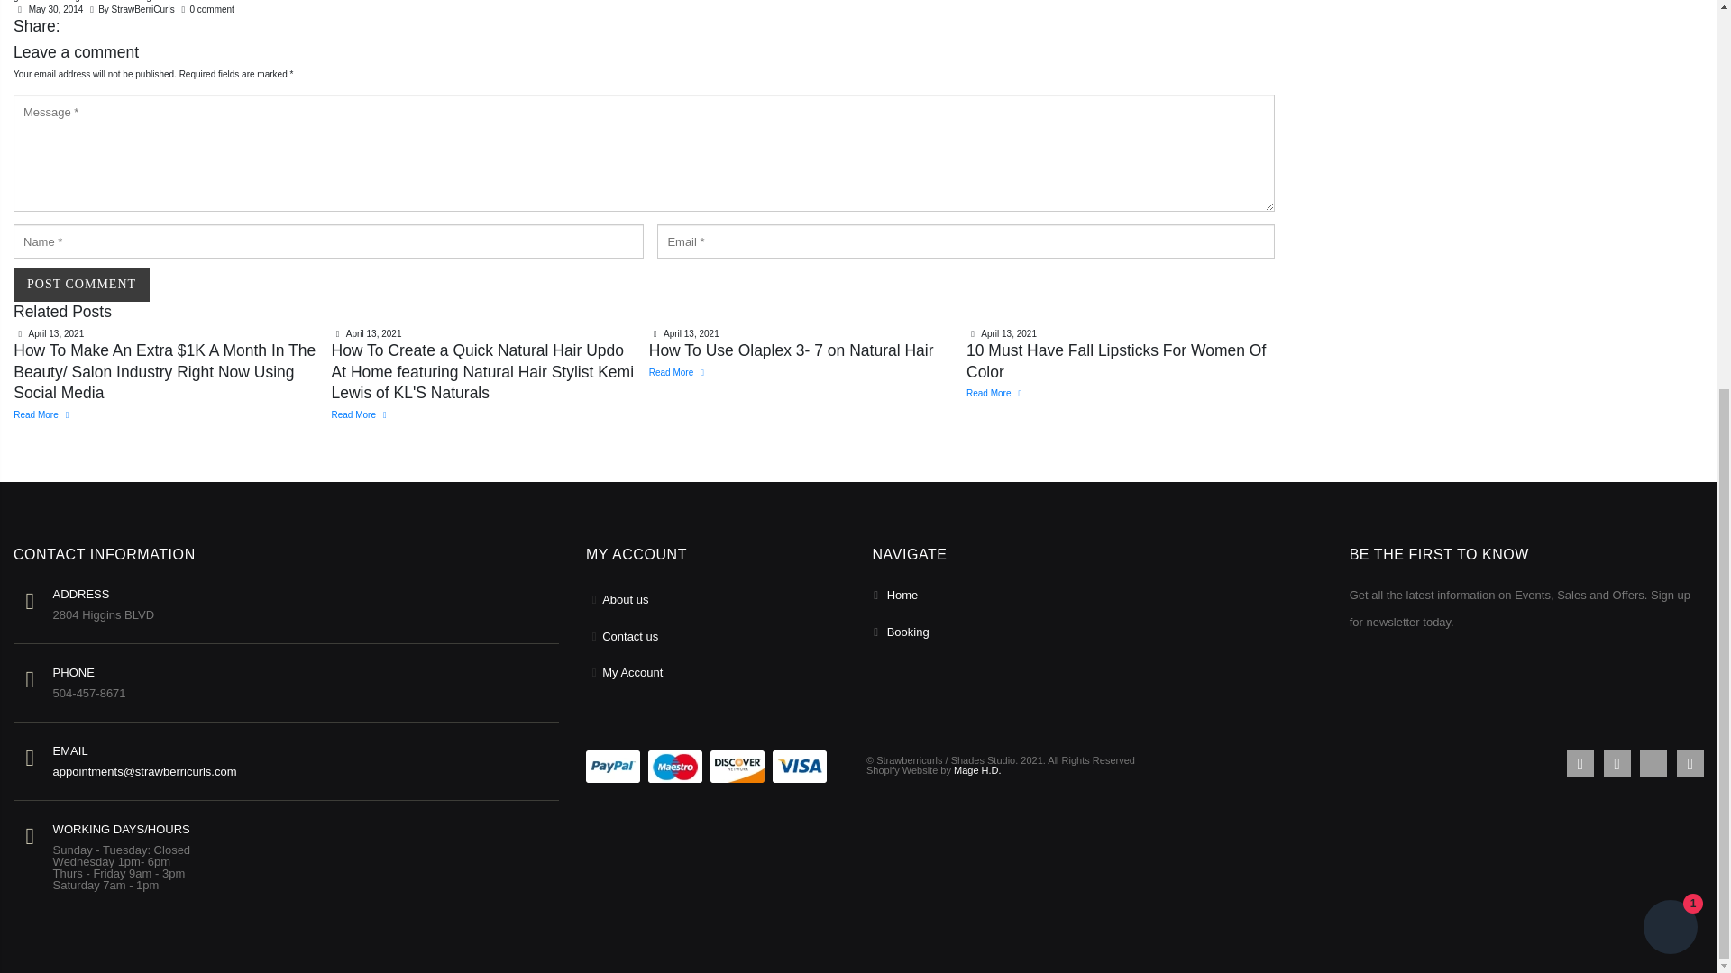  What do you see at coordinates (1617, 763) in the screenshot?
I see `Twitter` at bounding box center [1617, 763].